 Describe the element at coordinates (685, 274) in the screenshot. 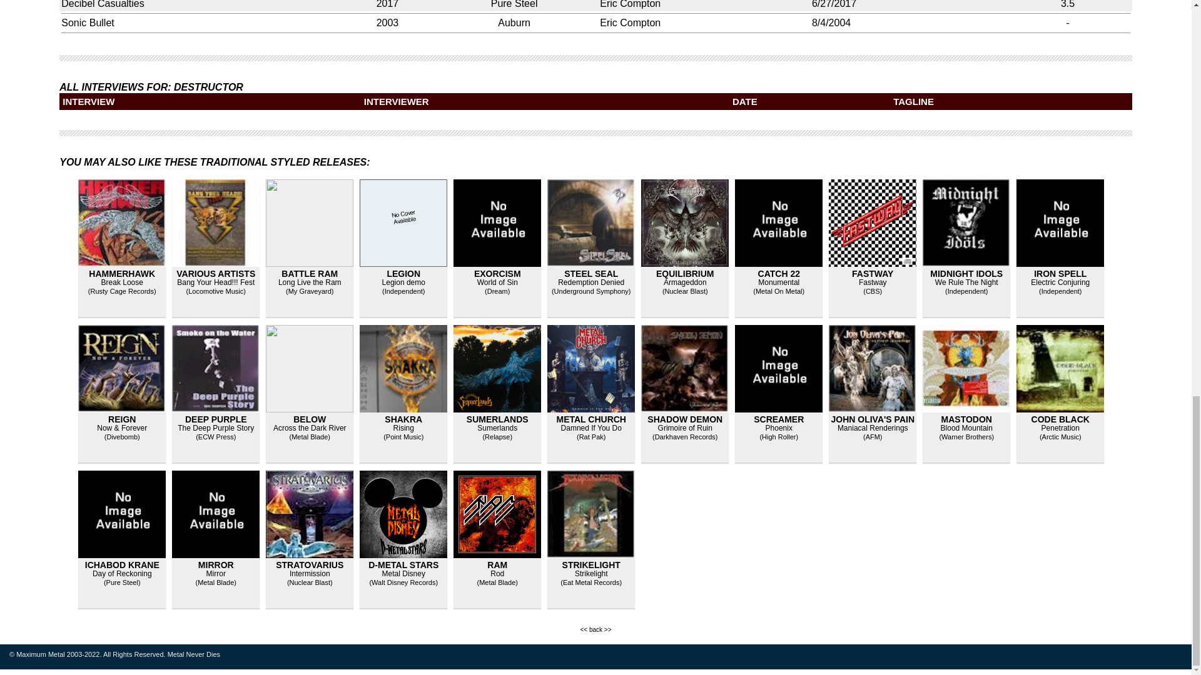

I see `EQUILIBRIUM` at that location.